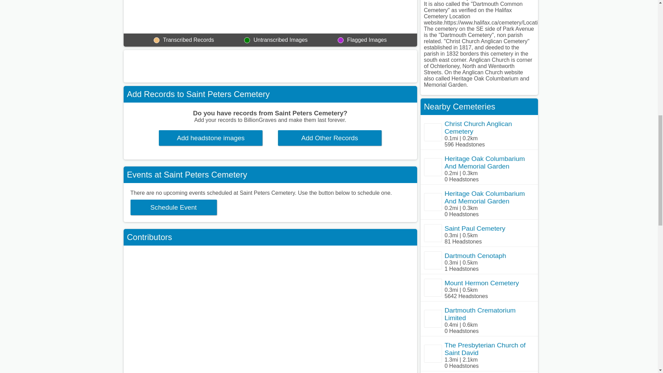 Image resolution: width=663 pixels, height=373 pixels. Describe the element at coordinates (329, 138) in the screenshot. I see `Add Other Records` at that location.